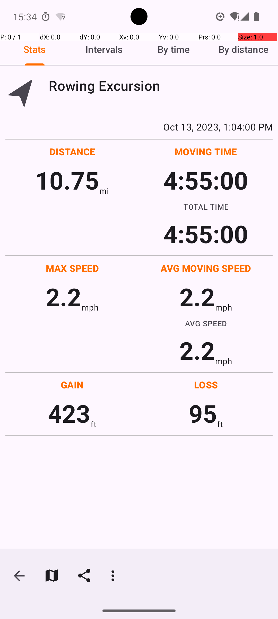 The height and width of the screenshot is (619, 278). What do you see at coordinates (69, 413) in the screenshot?
I see `423` at bounding box center [69, 413].